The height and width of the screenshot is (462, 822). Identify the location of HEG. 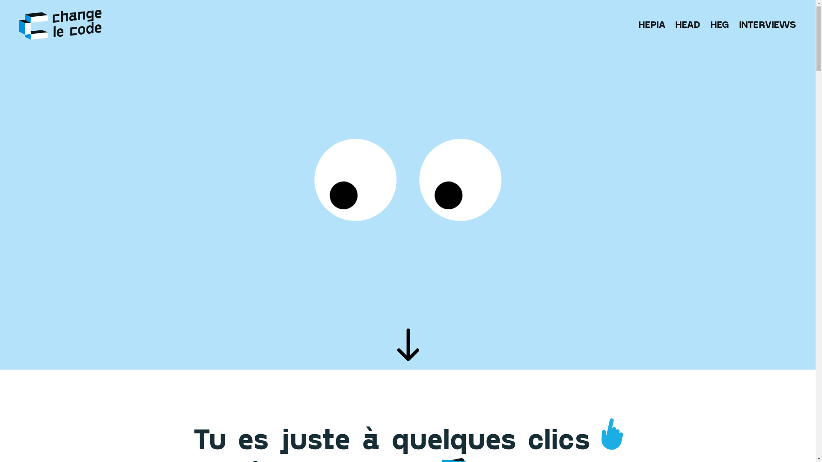
(720, 24).